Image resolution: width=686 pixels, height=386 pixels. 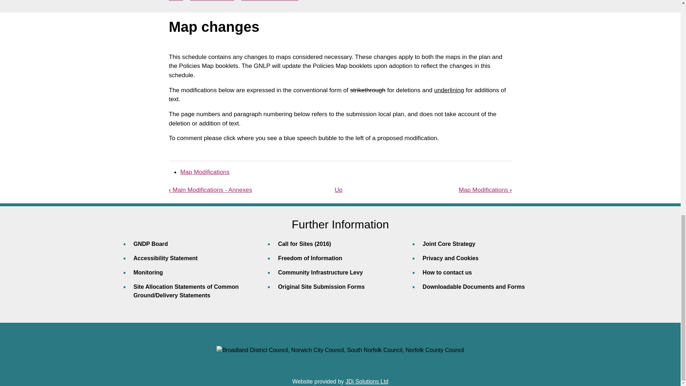 I want to click on Privacy and Cookies, so click(x=491, y=261).